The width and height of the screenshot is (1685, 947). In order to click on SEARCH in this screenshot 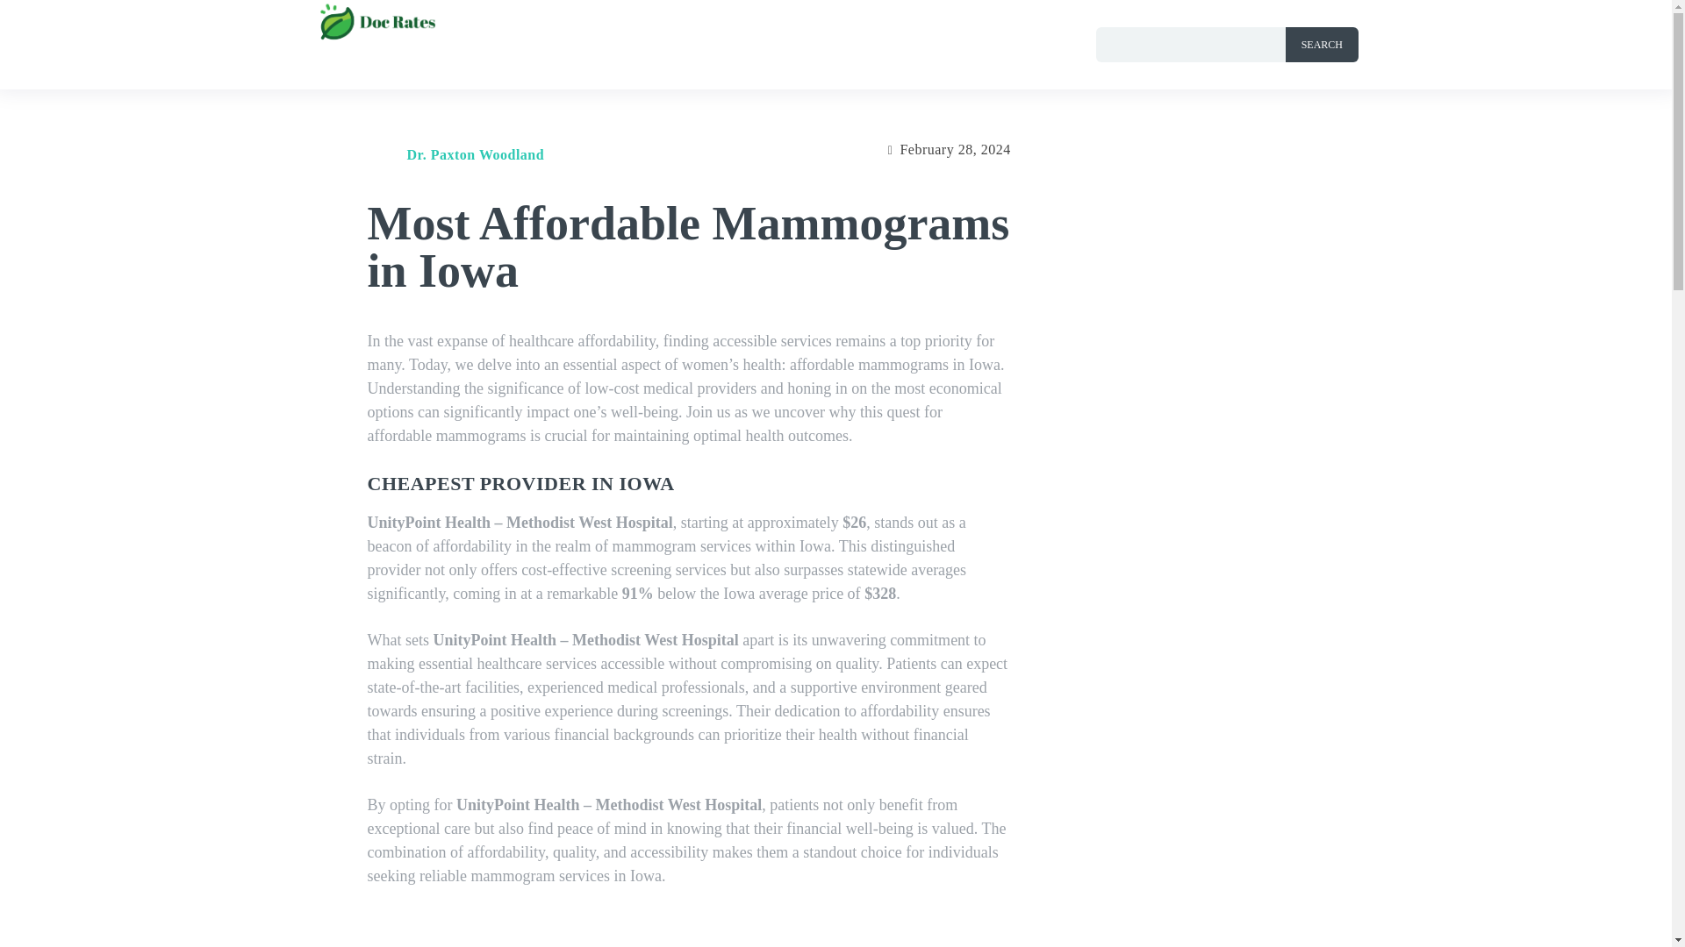, I will do `click(1322, 45)`.